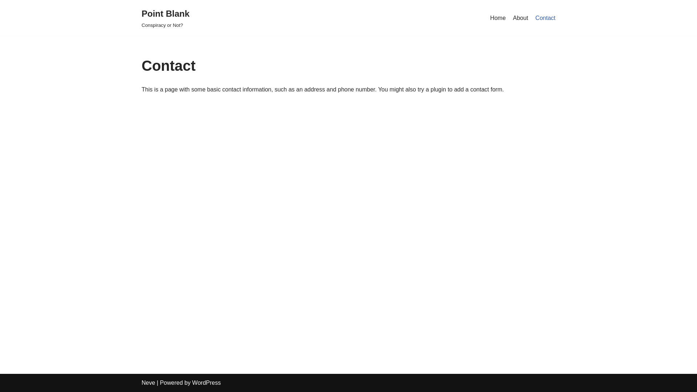  Describe the element at coordinates (498, 18) in the screenshot. I see `Home` at that location.